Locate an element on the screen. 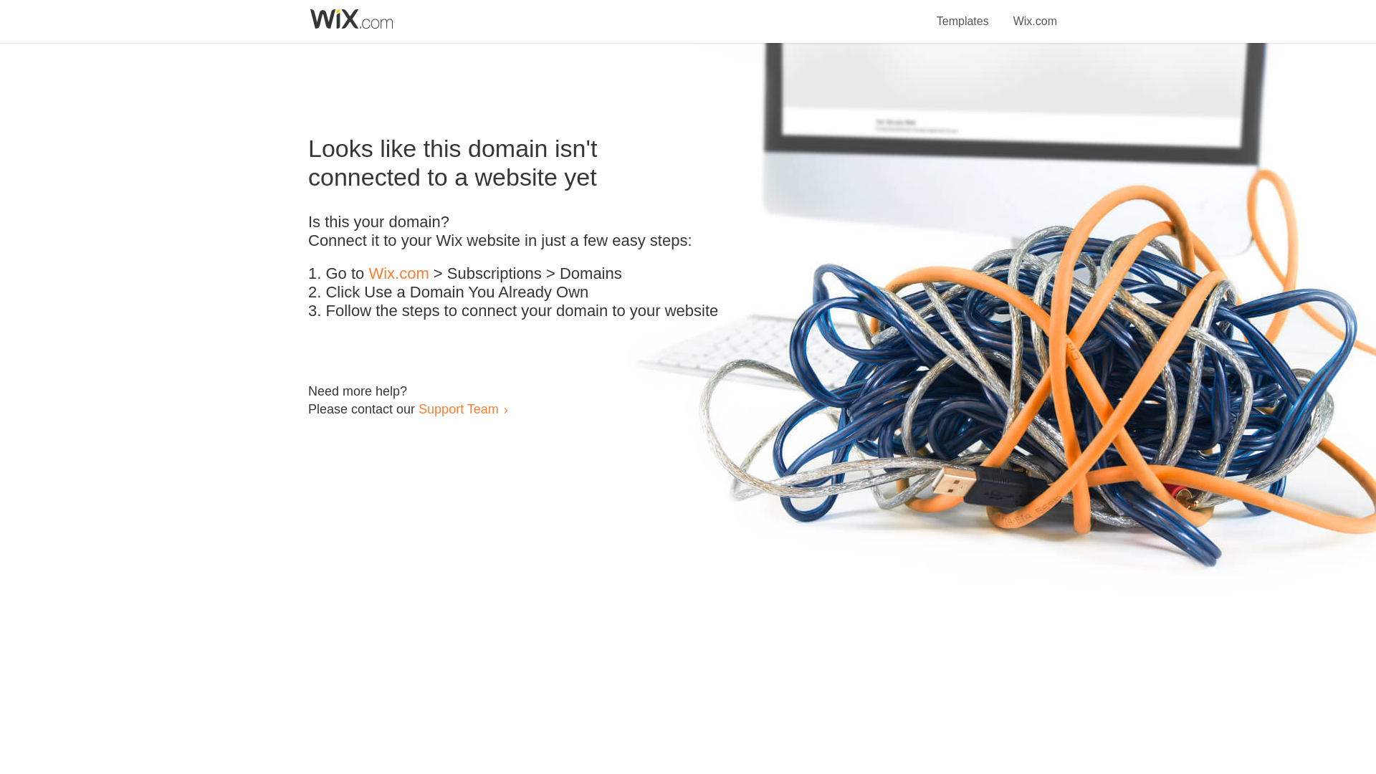 The height and width of the screenshot is (774, 1376). Support Team is located at coordinates (458, 408).